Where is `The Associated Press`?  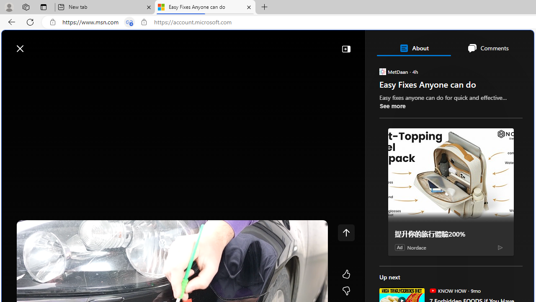 The Associated Press is located at coordinates (408, 271).